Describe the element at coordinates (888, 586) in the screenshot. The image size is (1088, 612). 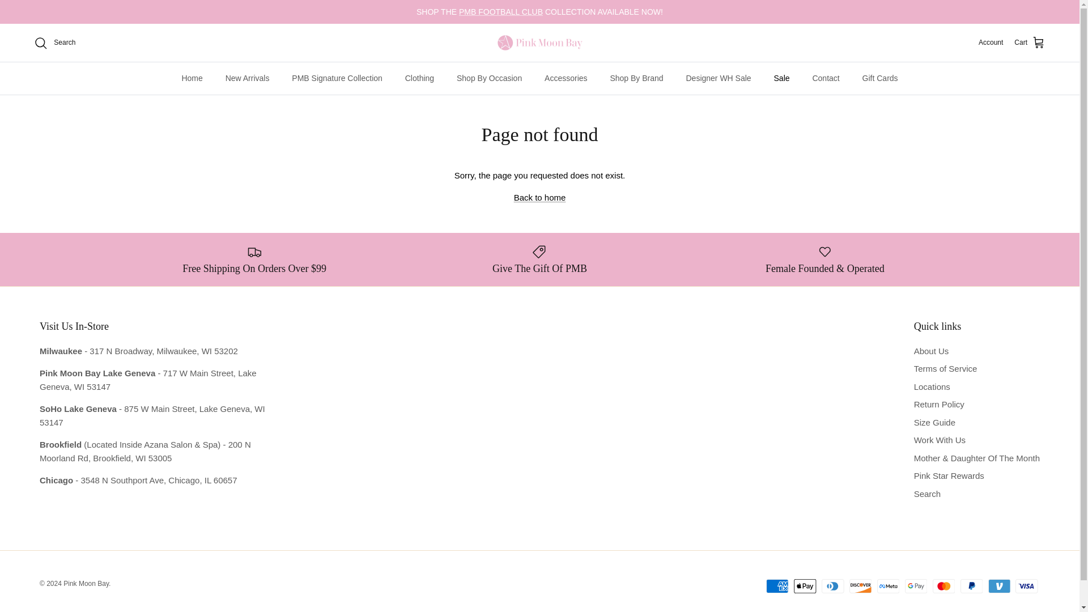
I see `Meta Pay` at that location.